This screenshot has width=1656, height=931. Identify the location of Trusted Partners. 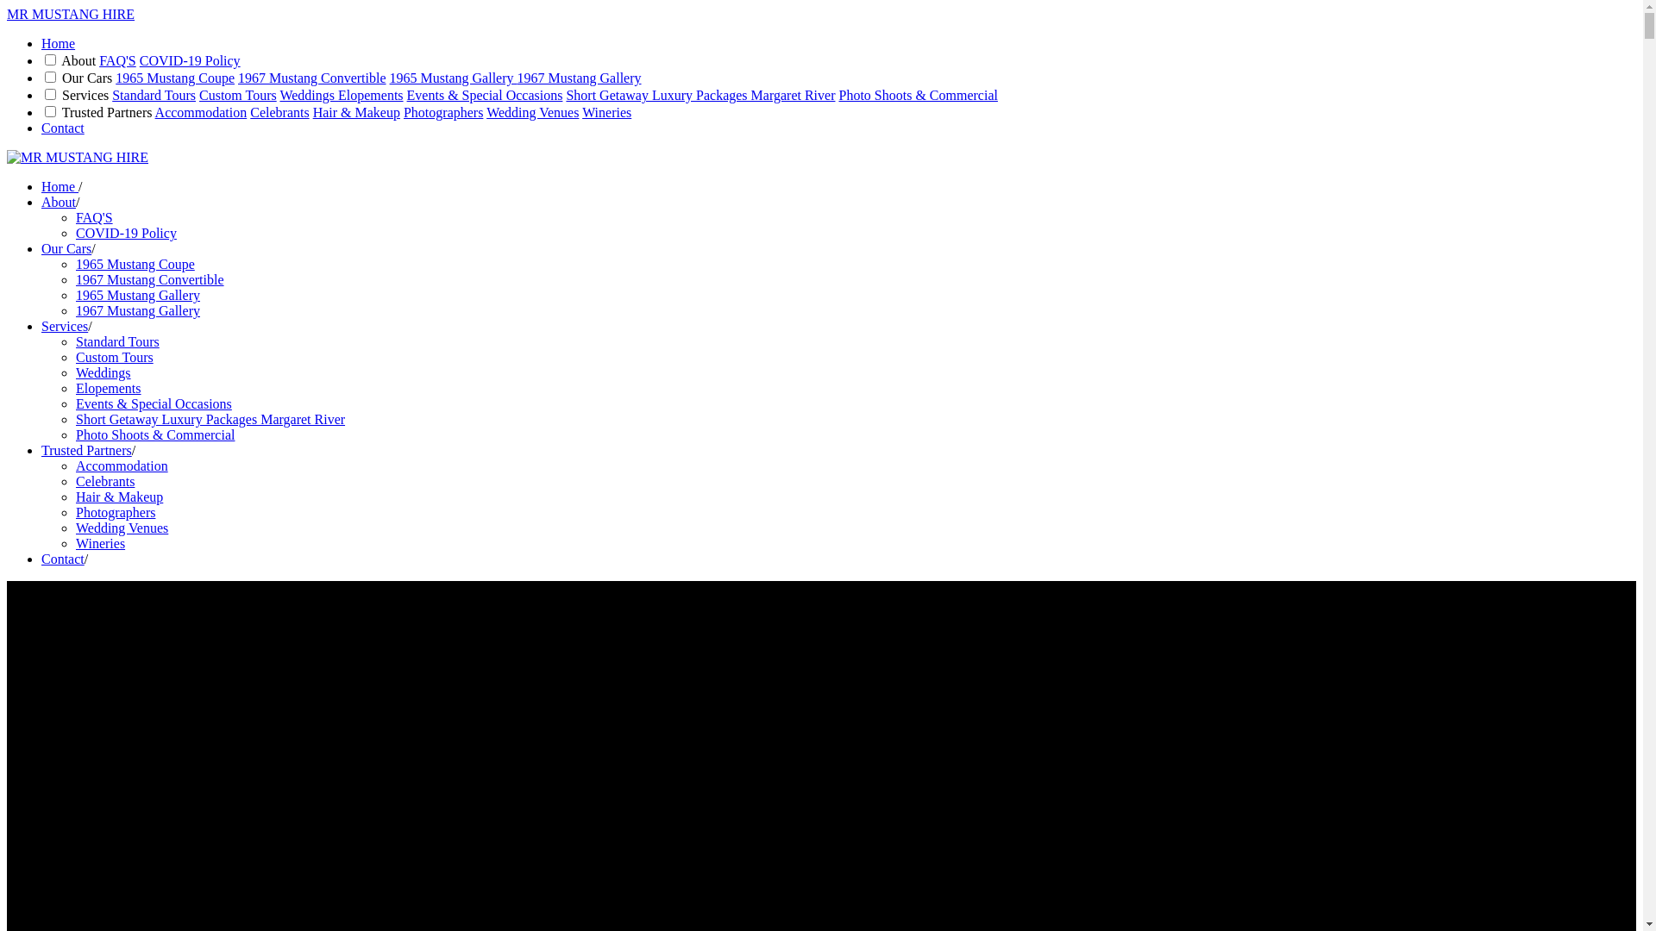
(86, 450).